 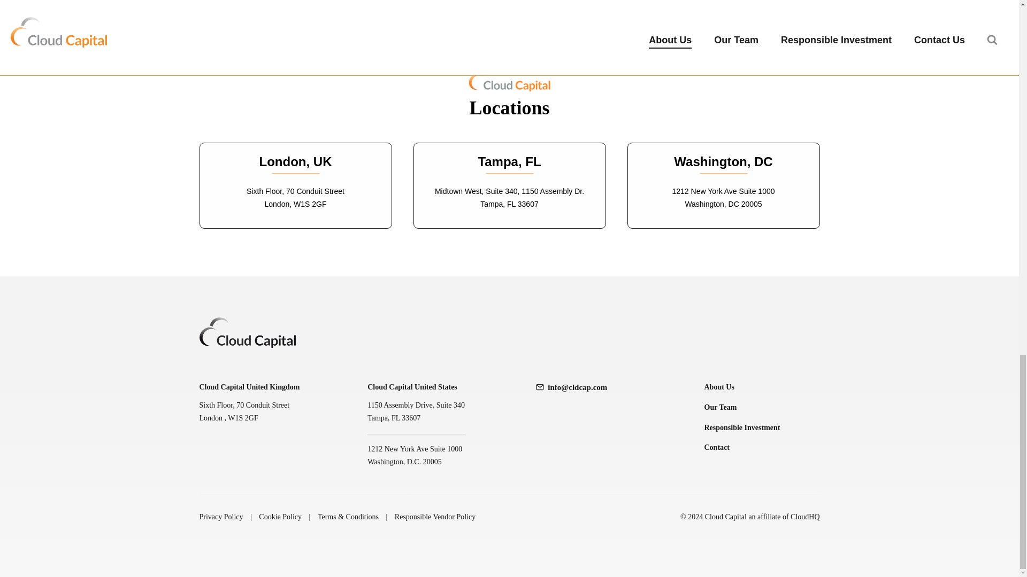 What do you see at coordinates (762, 428) in the screenshot?
I see `Responsible Investment` at bounding box center [762, 428].